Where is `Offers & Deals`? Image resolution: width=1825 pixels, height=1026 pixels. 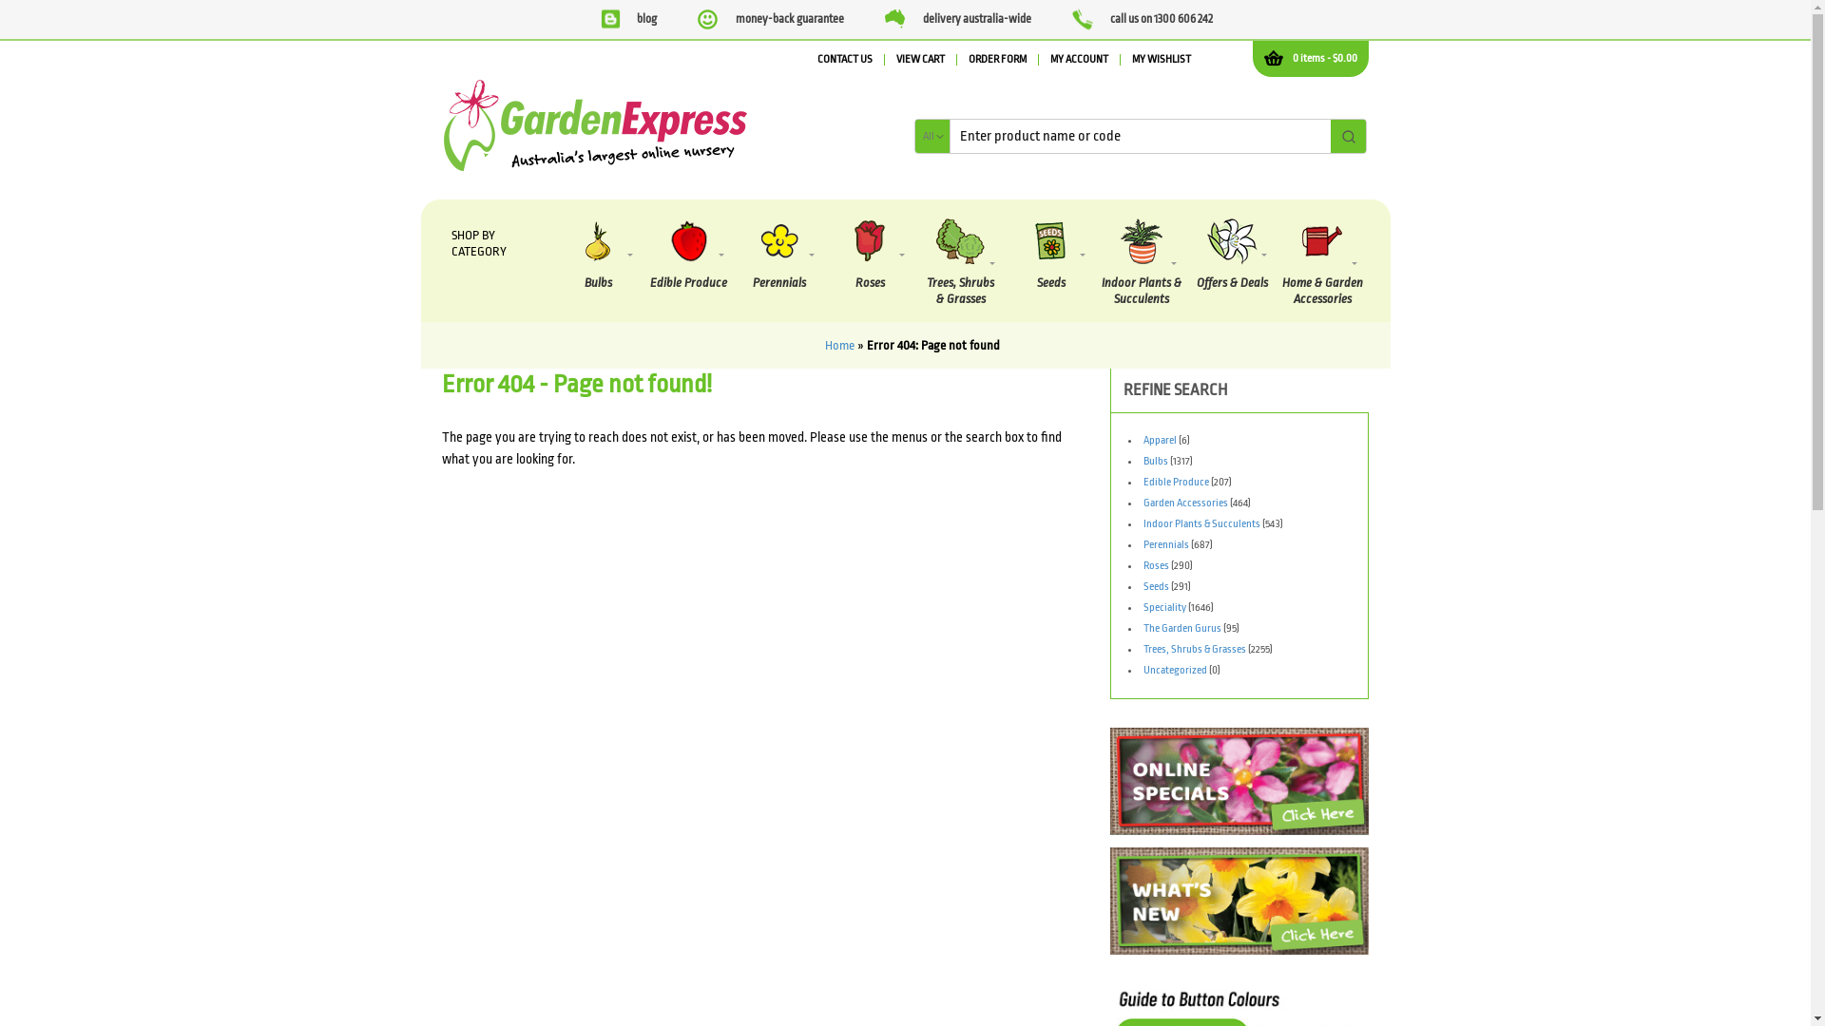
Offers & Deals is located at coordinates (1232, 255).